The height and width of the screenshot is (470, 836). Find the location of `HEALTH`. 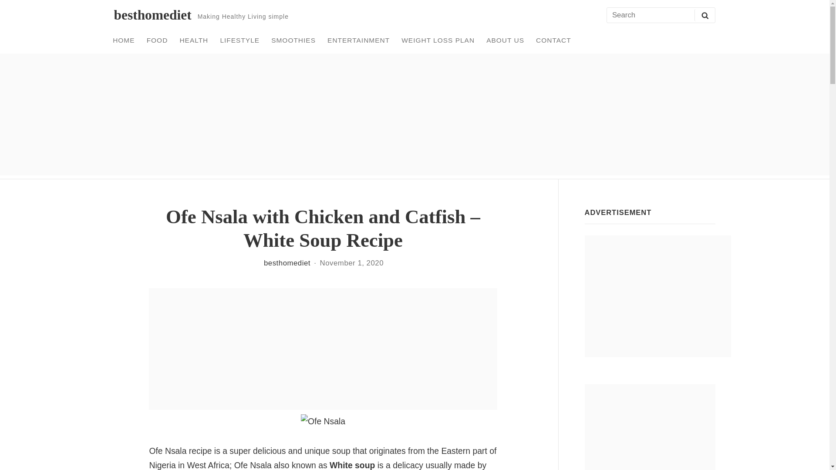

HEALTH is located at coordinates (194, 40).